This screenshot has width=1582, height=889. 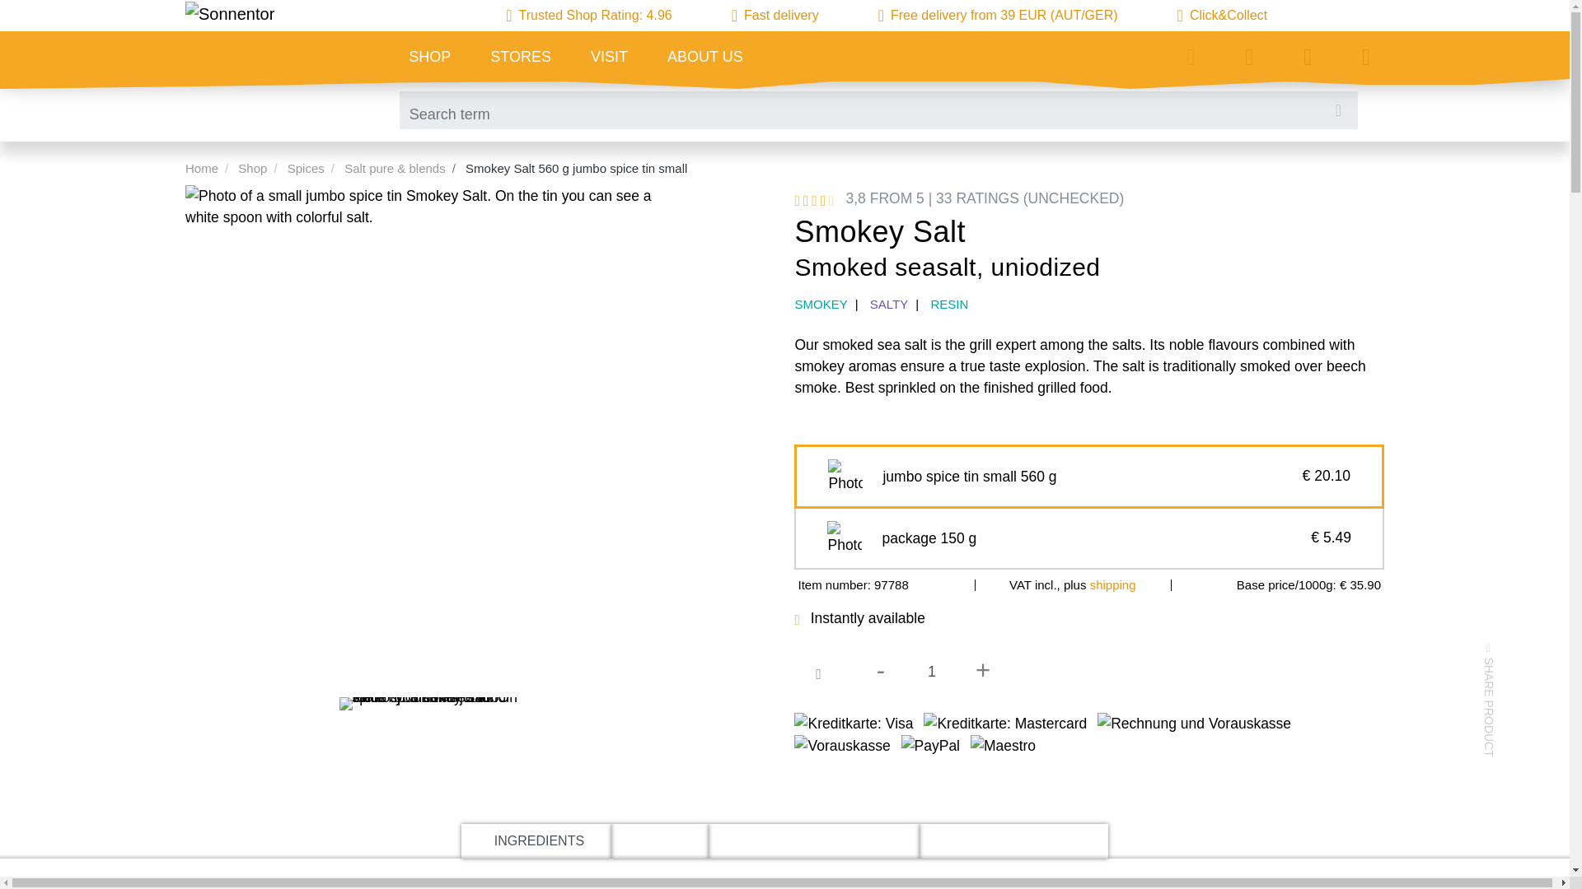 What do you see at coordinates (588, 15) in the screenshot?
I see `Trusted Shop Rating: 4.96` at bounding box center [588, 15].